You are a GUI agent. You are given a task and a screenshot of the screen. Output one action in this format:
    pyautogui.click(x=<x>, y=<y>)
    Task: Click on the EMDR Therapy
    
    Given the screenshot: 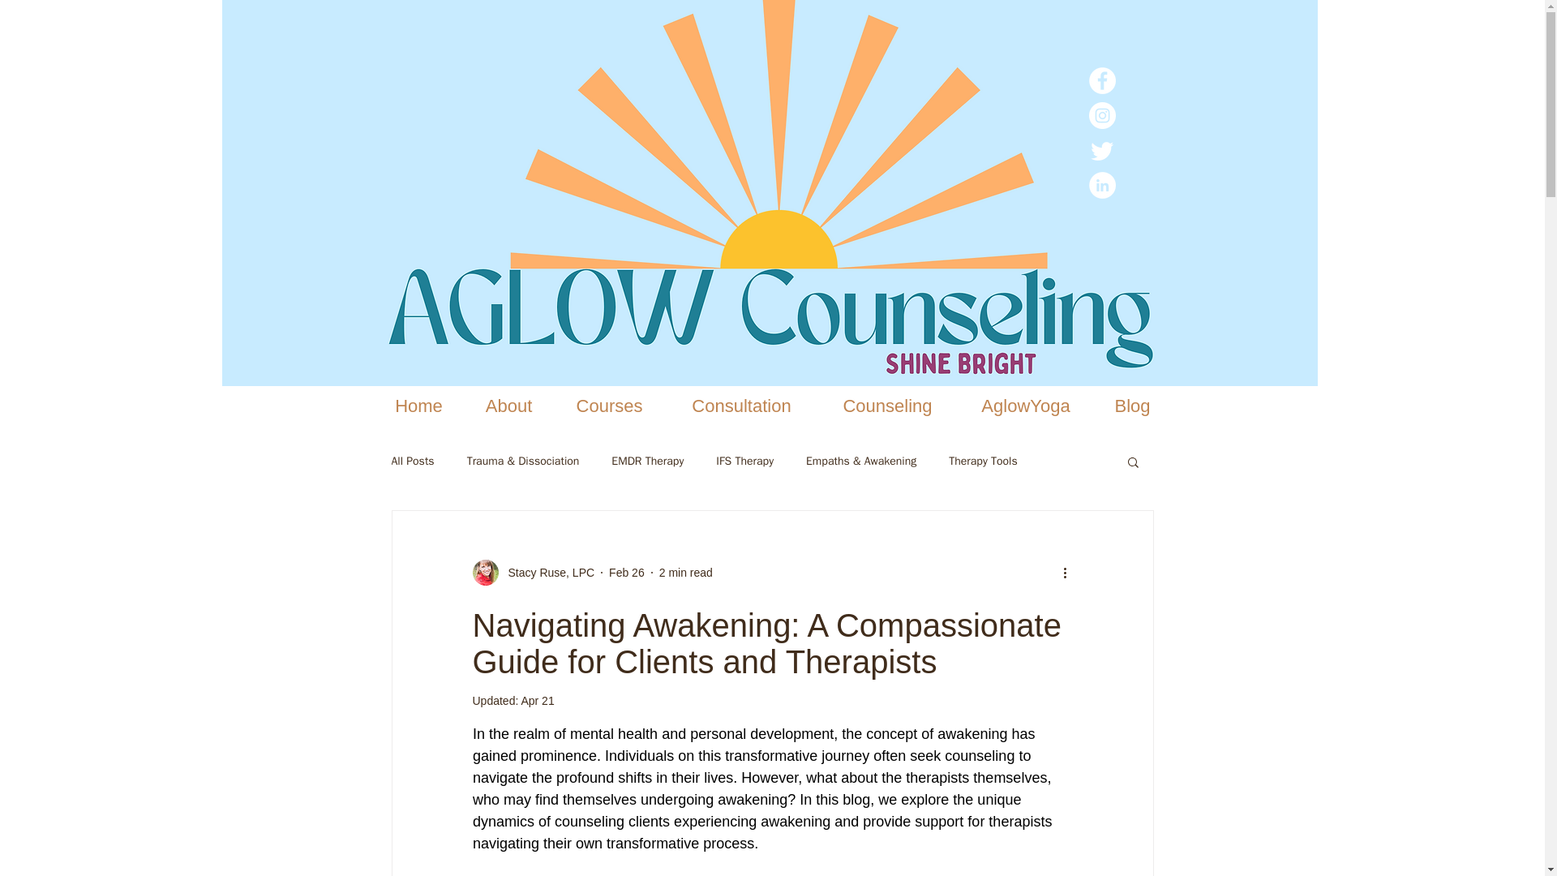 What is the action you would take?
    pyautogui.click(x=647, y=461)
    